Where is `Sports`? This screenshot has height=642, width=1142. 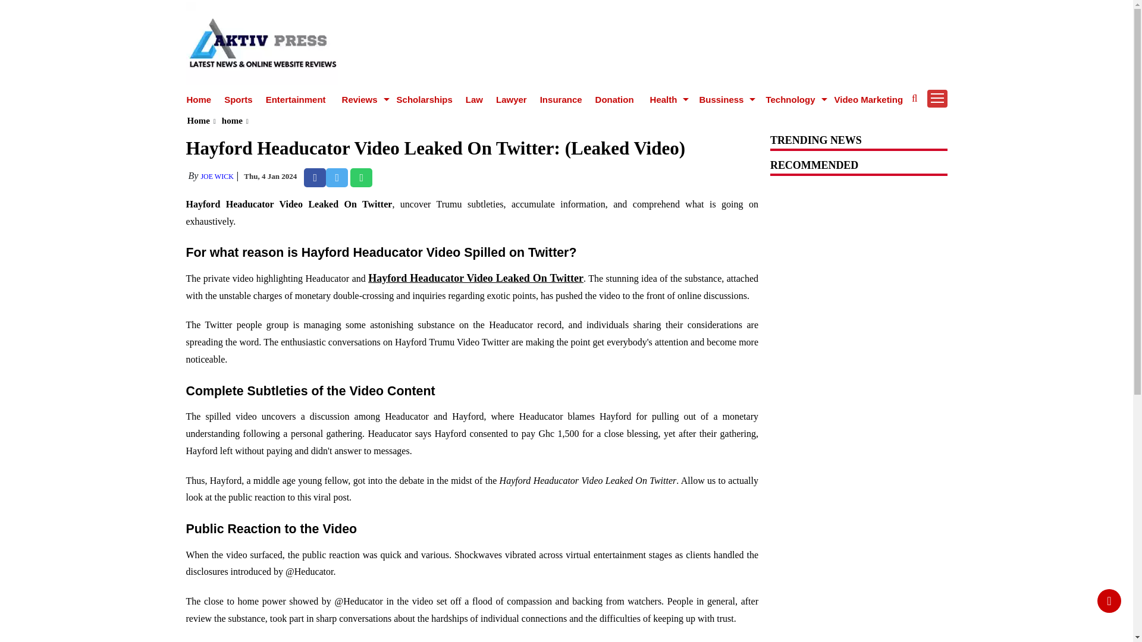
Sports is located at coordinates (238, 99).